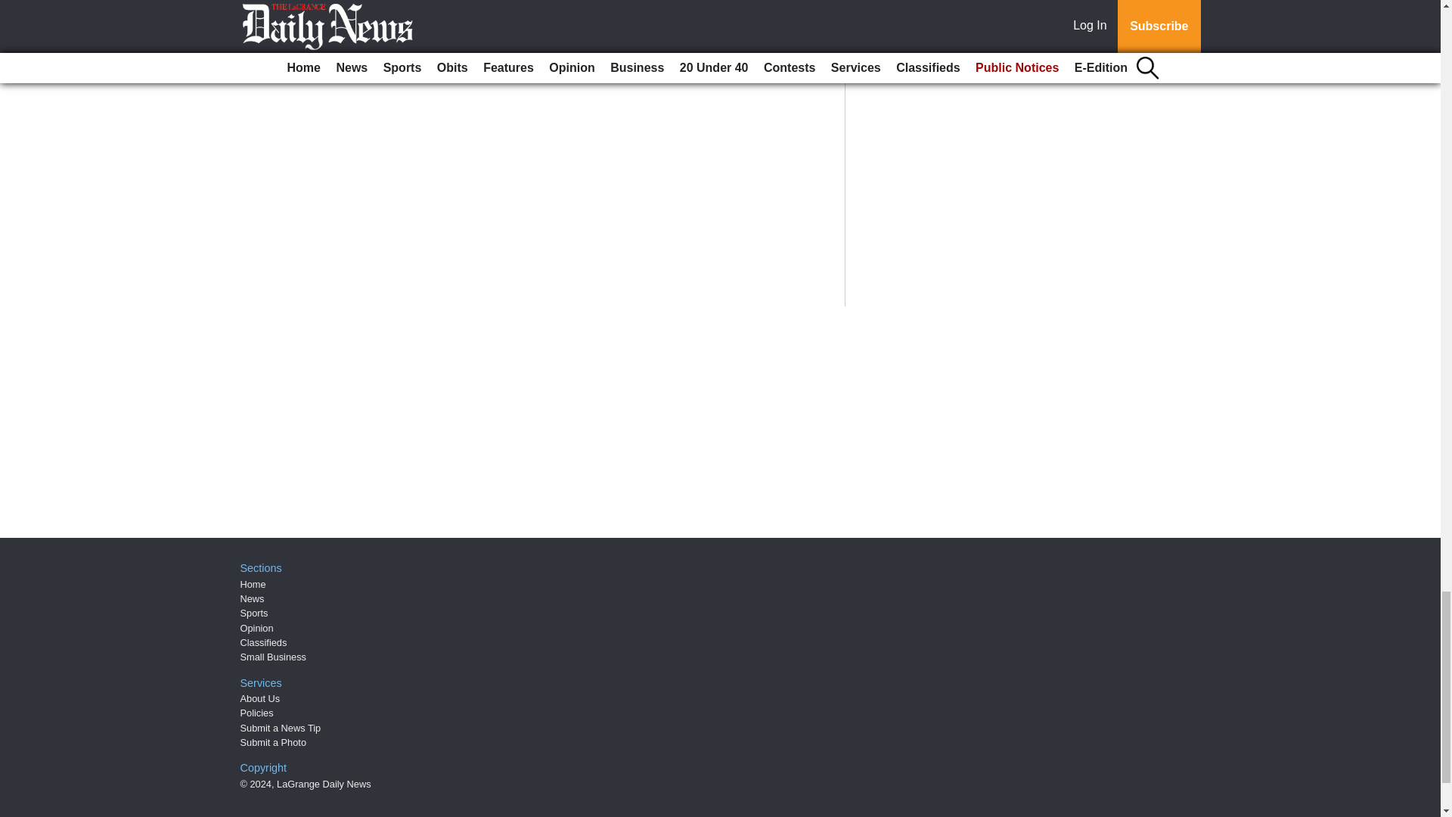 Image resolution: width=1452 pixels, height=817 pixels. What do you see at coordinates (253, 599) in the screenshot?
I see `News` at bounding box center [253, 599].